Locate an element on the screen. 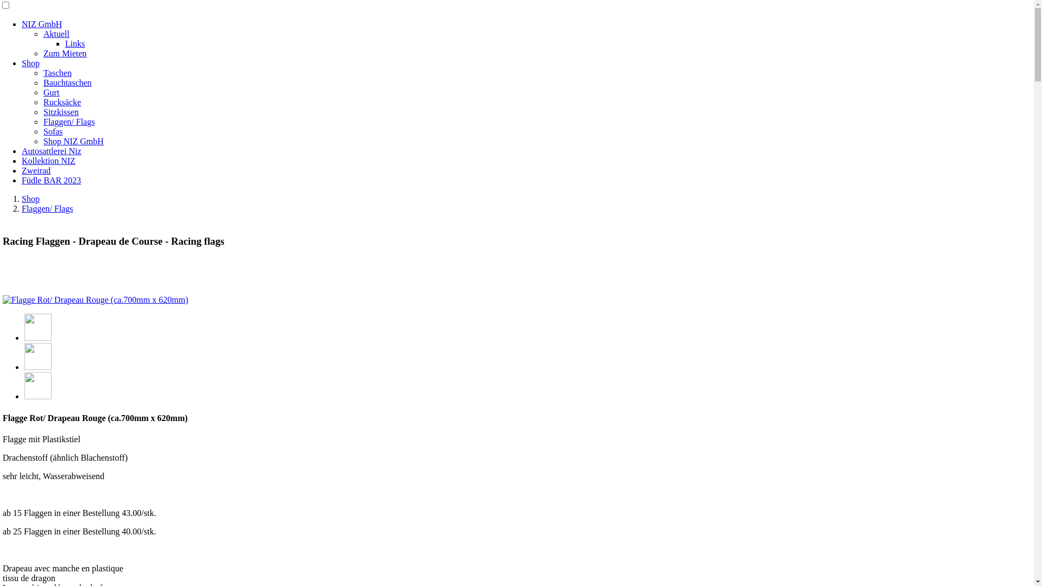 Image resolution: width=1042 pixels, height=586 pixels. Autosattlerei Niz is located at coordinates (52, 151).